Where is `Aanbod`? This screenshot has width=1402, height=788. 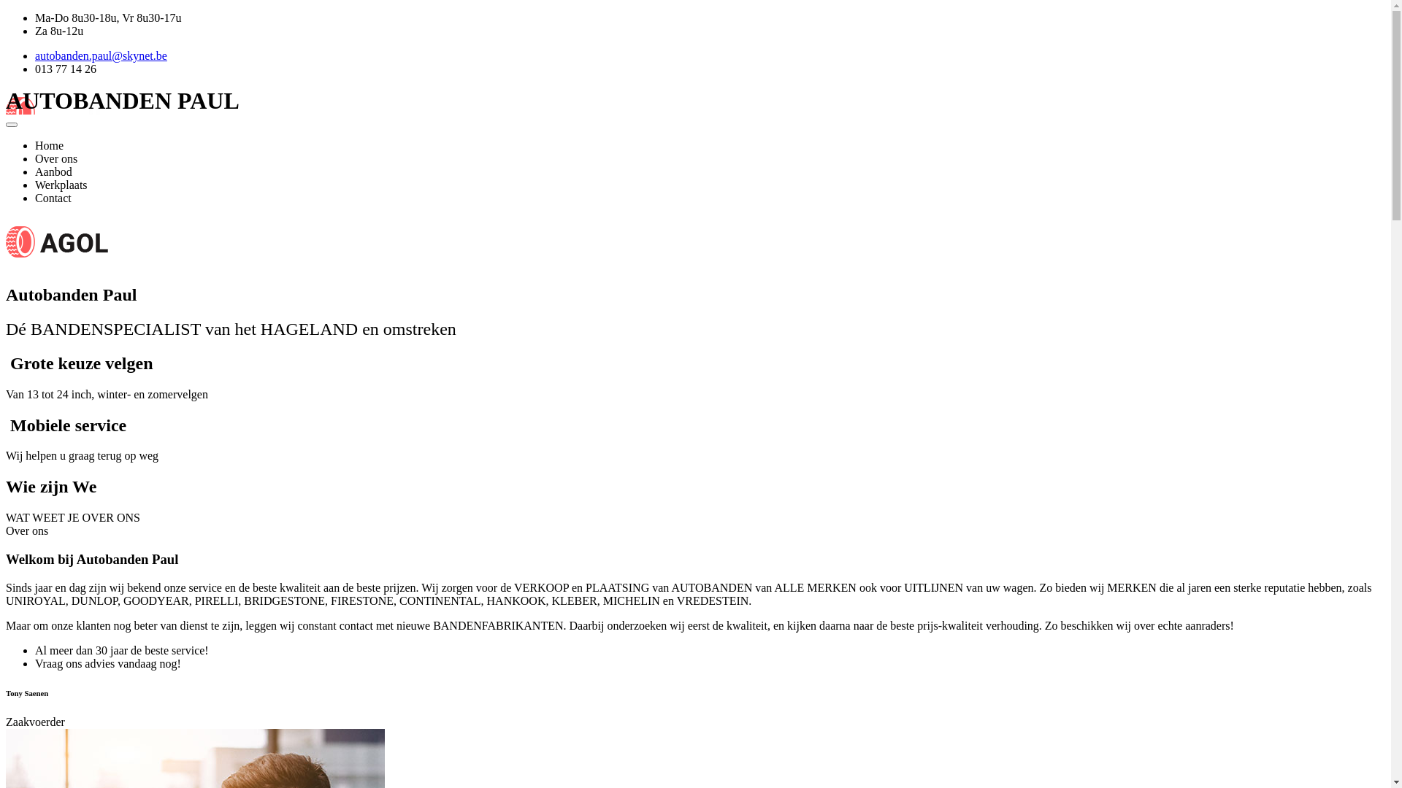 Aanbod is located at coordinates (54, 172).